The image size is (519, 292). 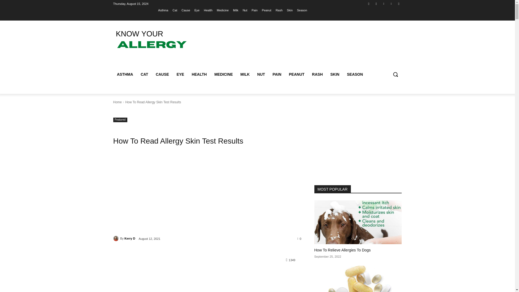 I want to click on Health, so click(x=208, y=10).